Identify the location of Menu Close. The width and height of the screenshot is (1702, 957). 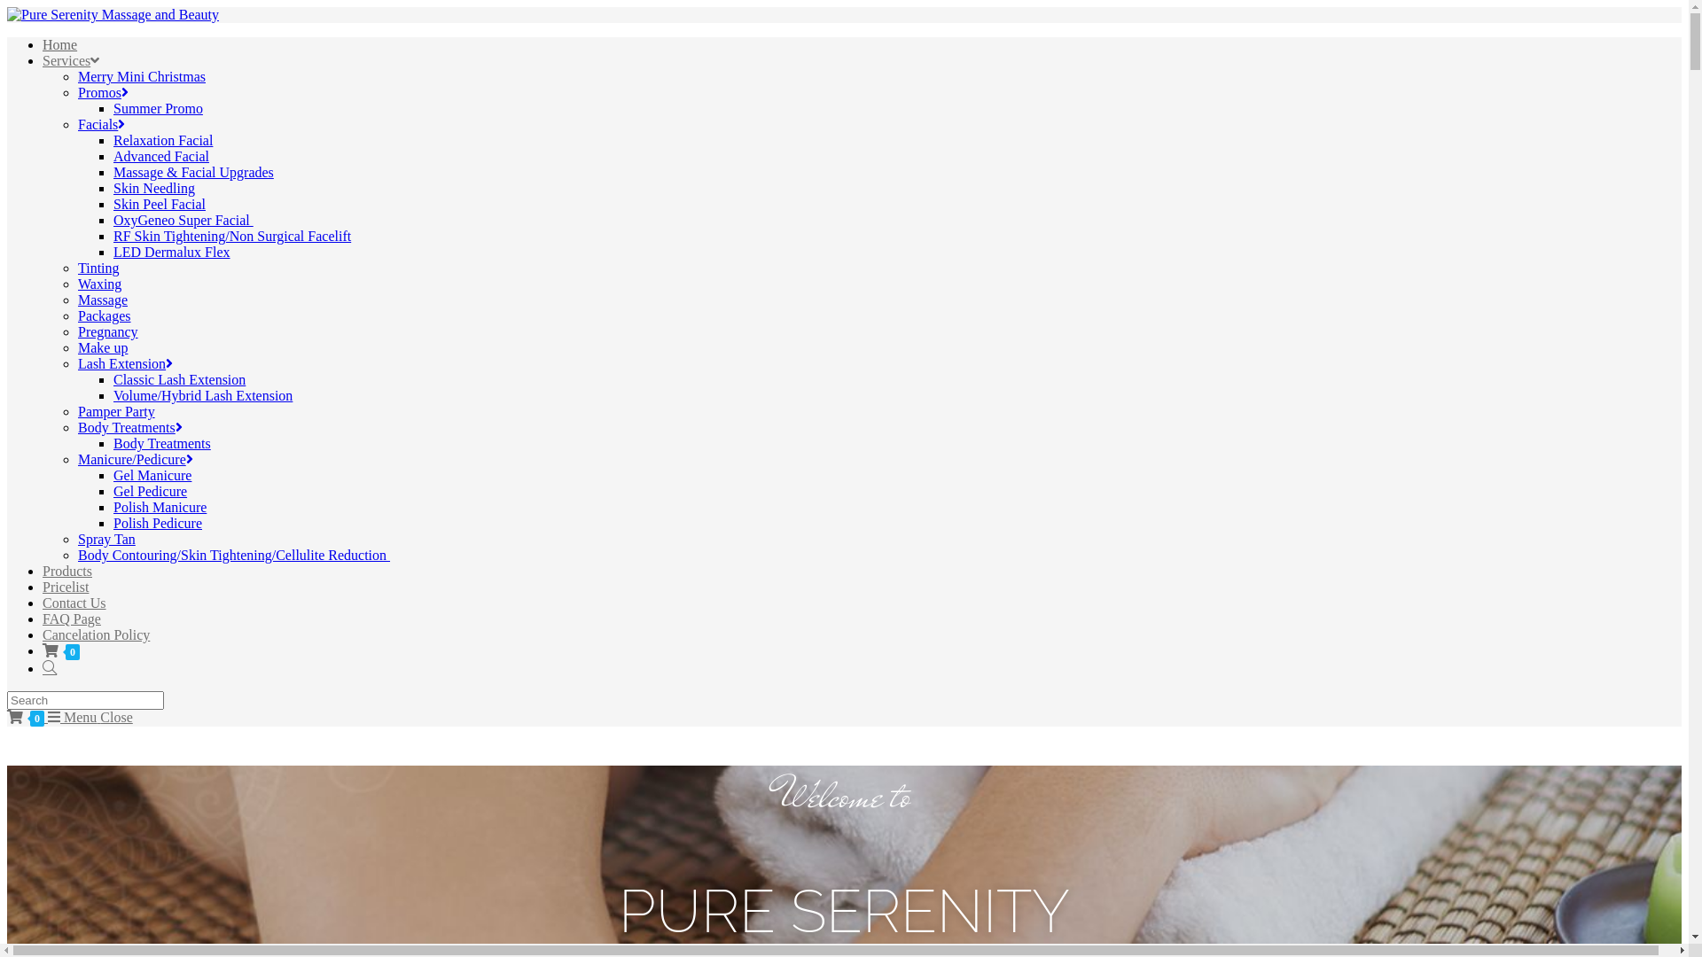
(90, 718).